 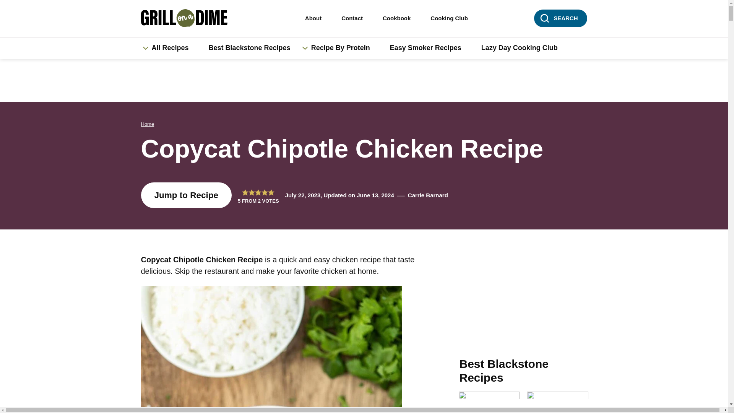 I want to click on Lazy Day Cooking Club, so click(x=519, y=48).